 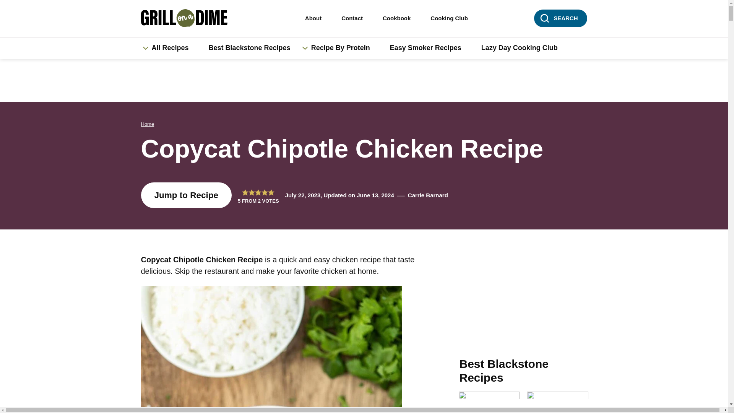 I want to click on Lazy Day Cooking Club, so click(x=519, y=48).